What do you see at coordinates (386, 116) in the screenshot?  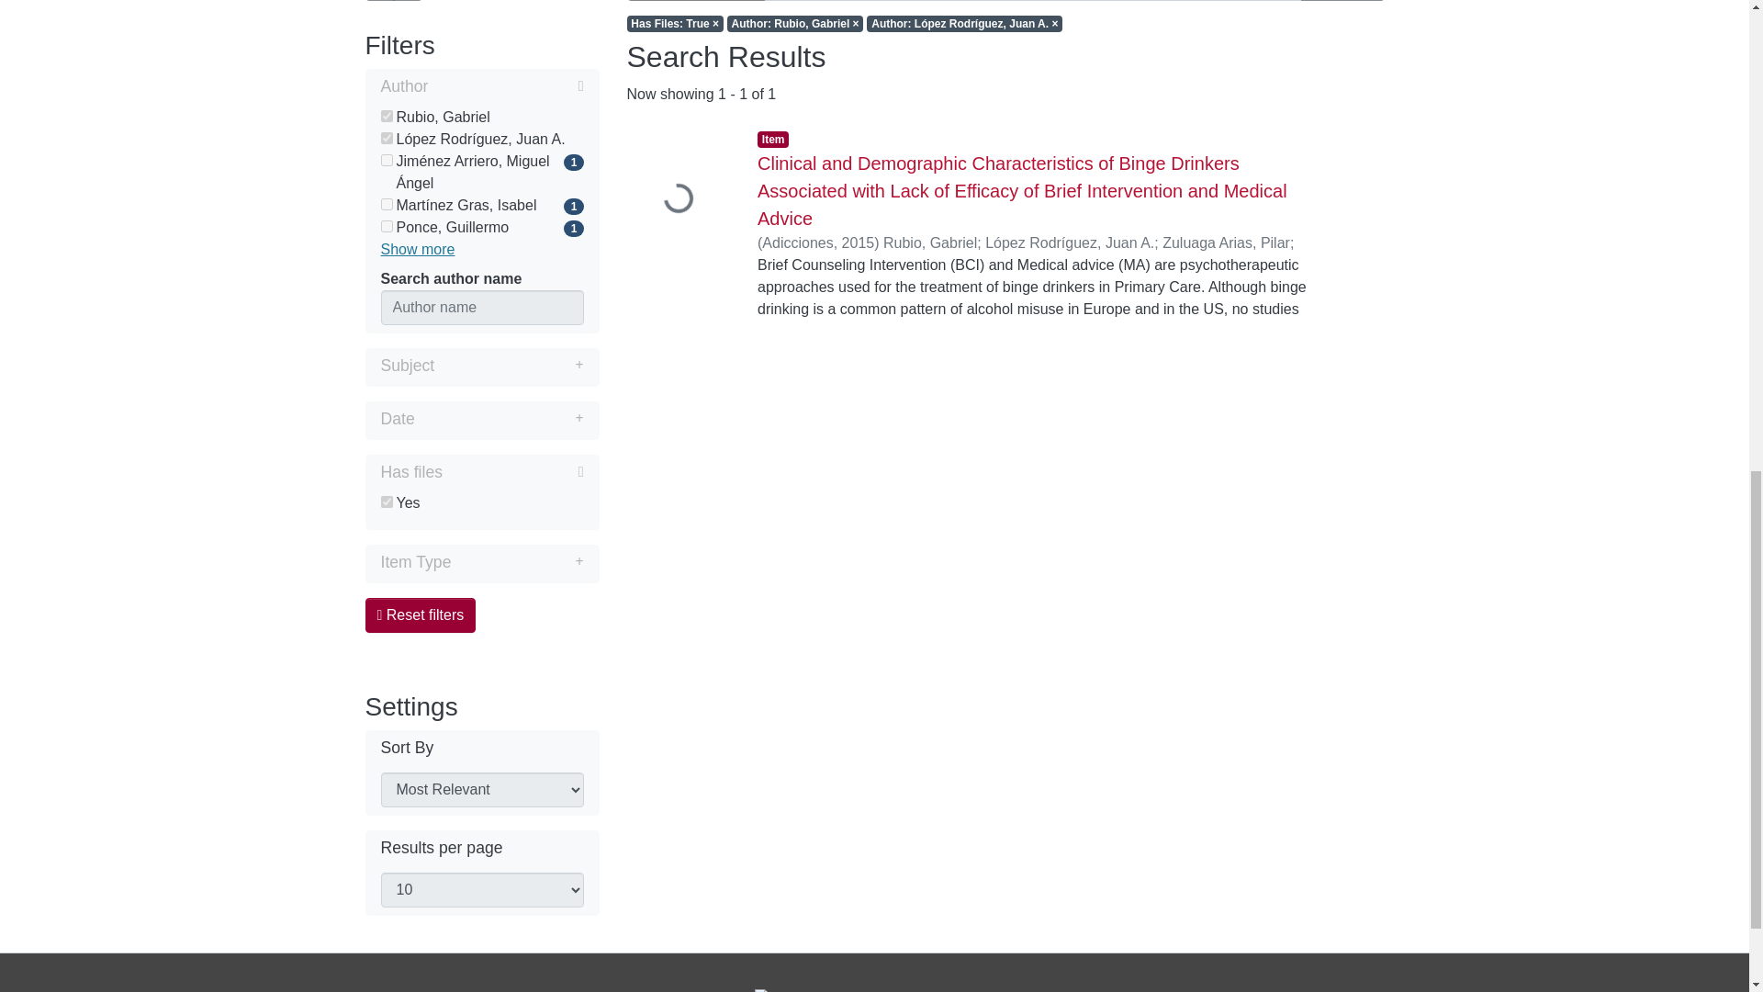 I see `on` at bounding box center [386, 116].